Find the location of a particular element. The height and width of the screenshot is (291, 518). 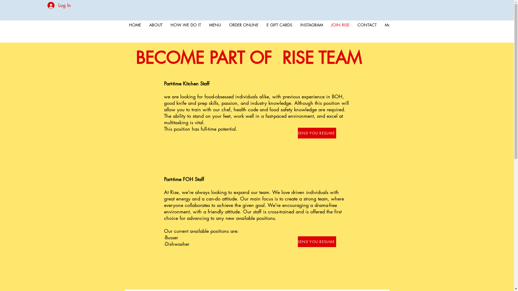

Log In is located at coordinates (59, 5).